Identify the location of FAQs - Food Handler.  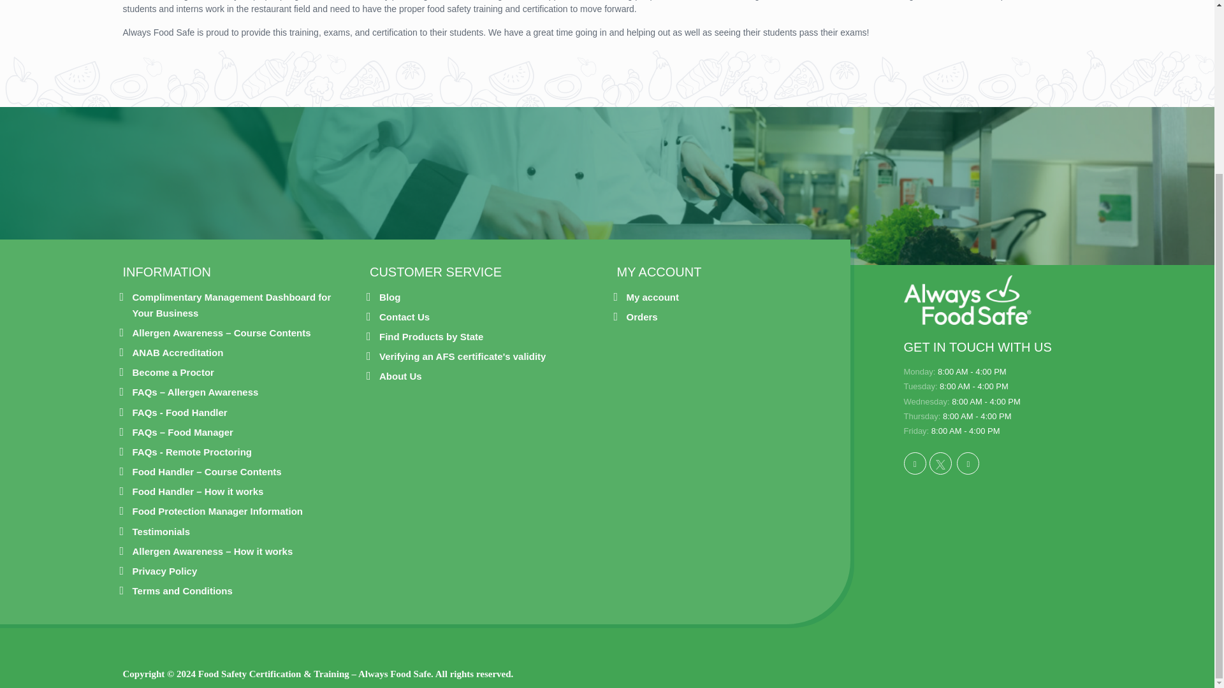
(180, 412).